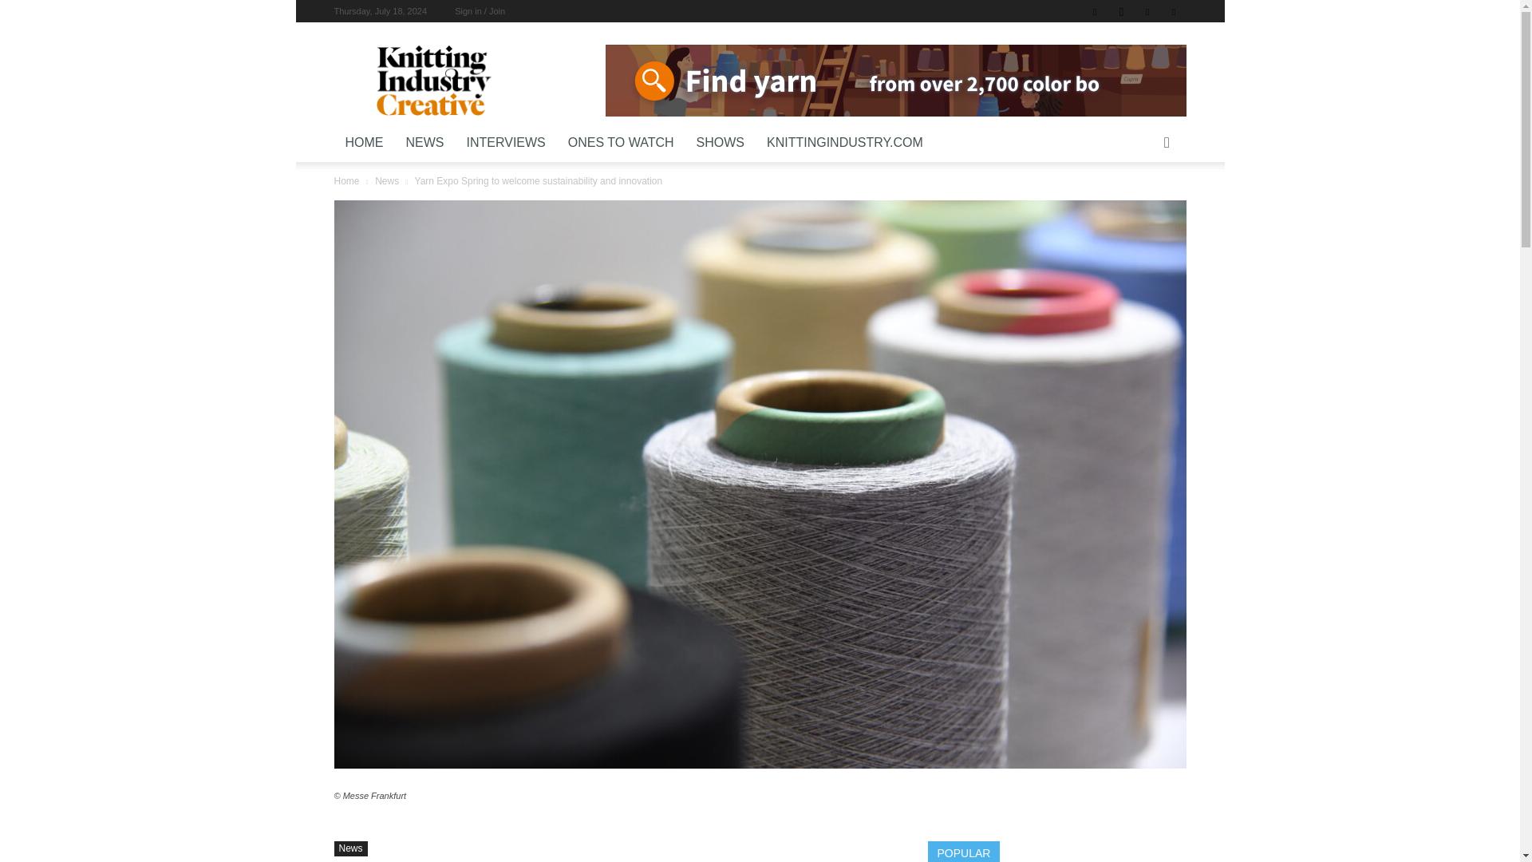 Image resolution: width=1532 pixels, height=862 pixels. I want to click on View all posts in News, so click(386, 181).